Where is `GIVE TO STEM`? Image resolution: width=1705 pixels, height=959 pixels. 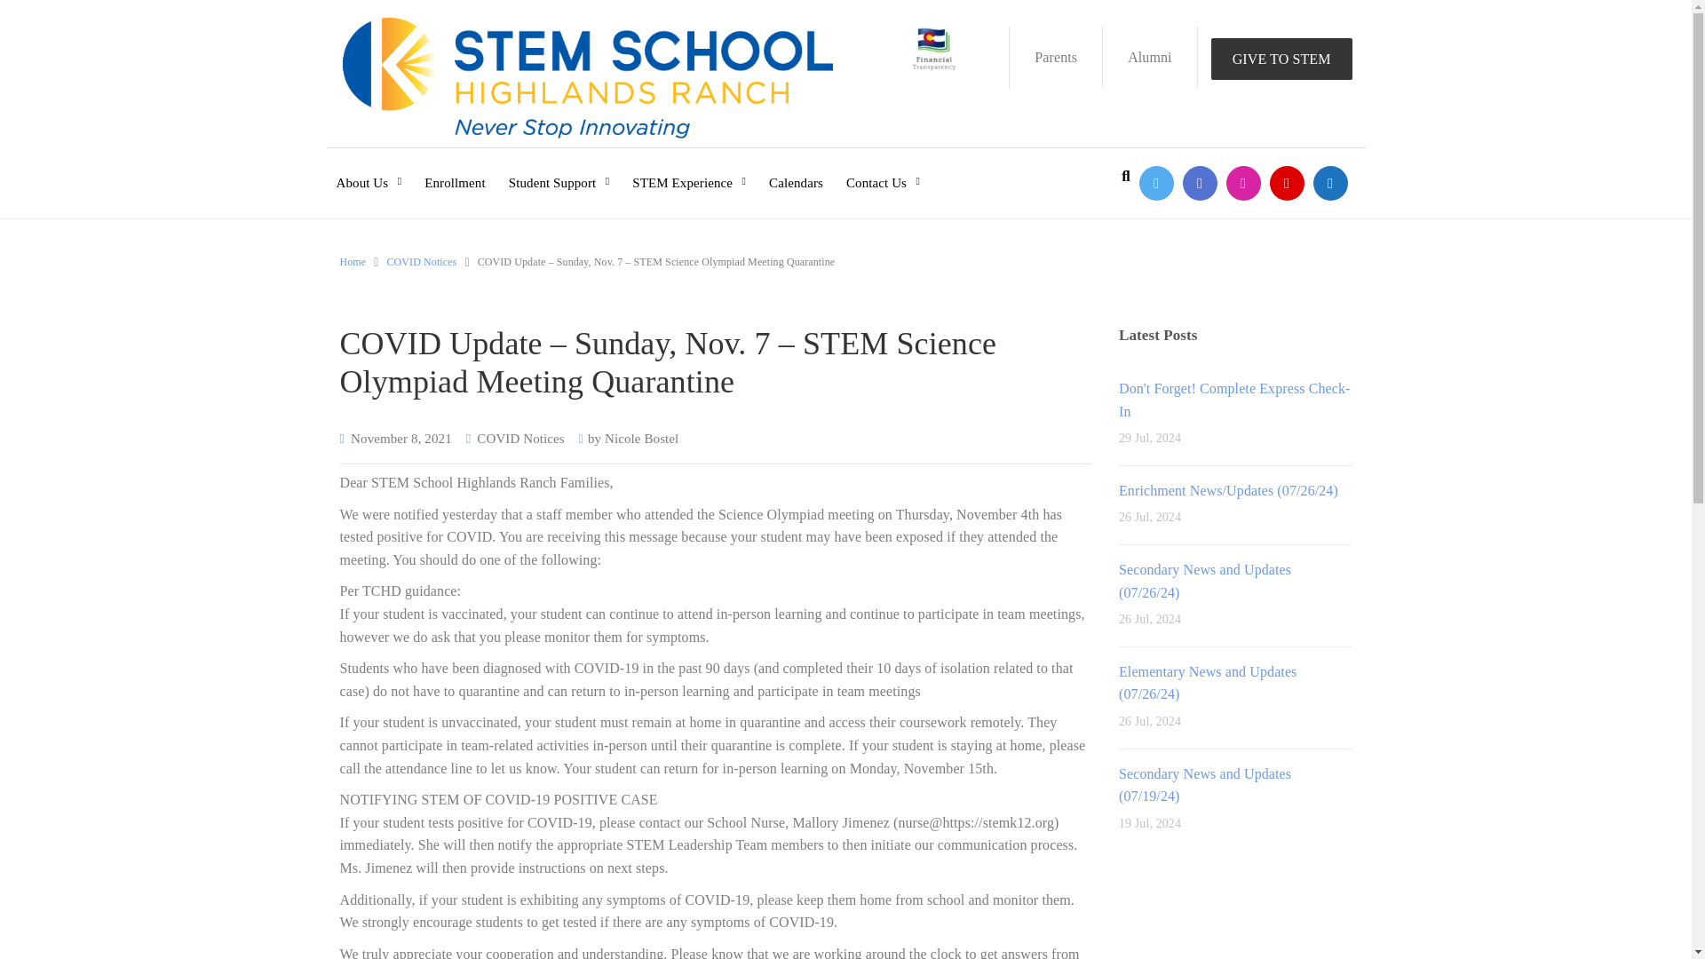
GIVE TO STEM is located at coordinates (1281, 59).